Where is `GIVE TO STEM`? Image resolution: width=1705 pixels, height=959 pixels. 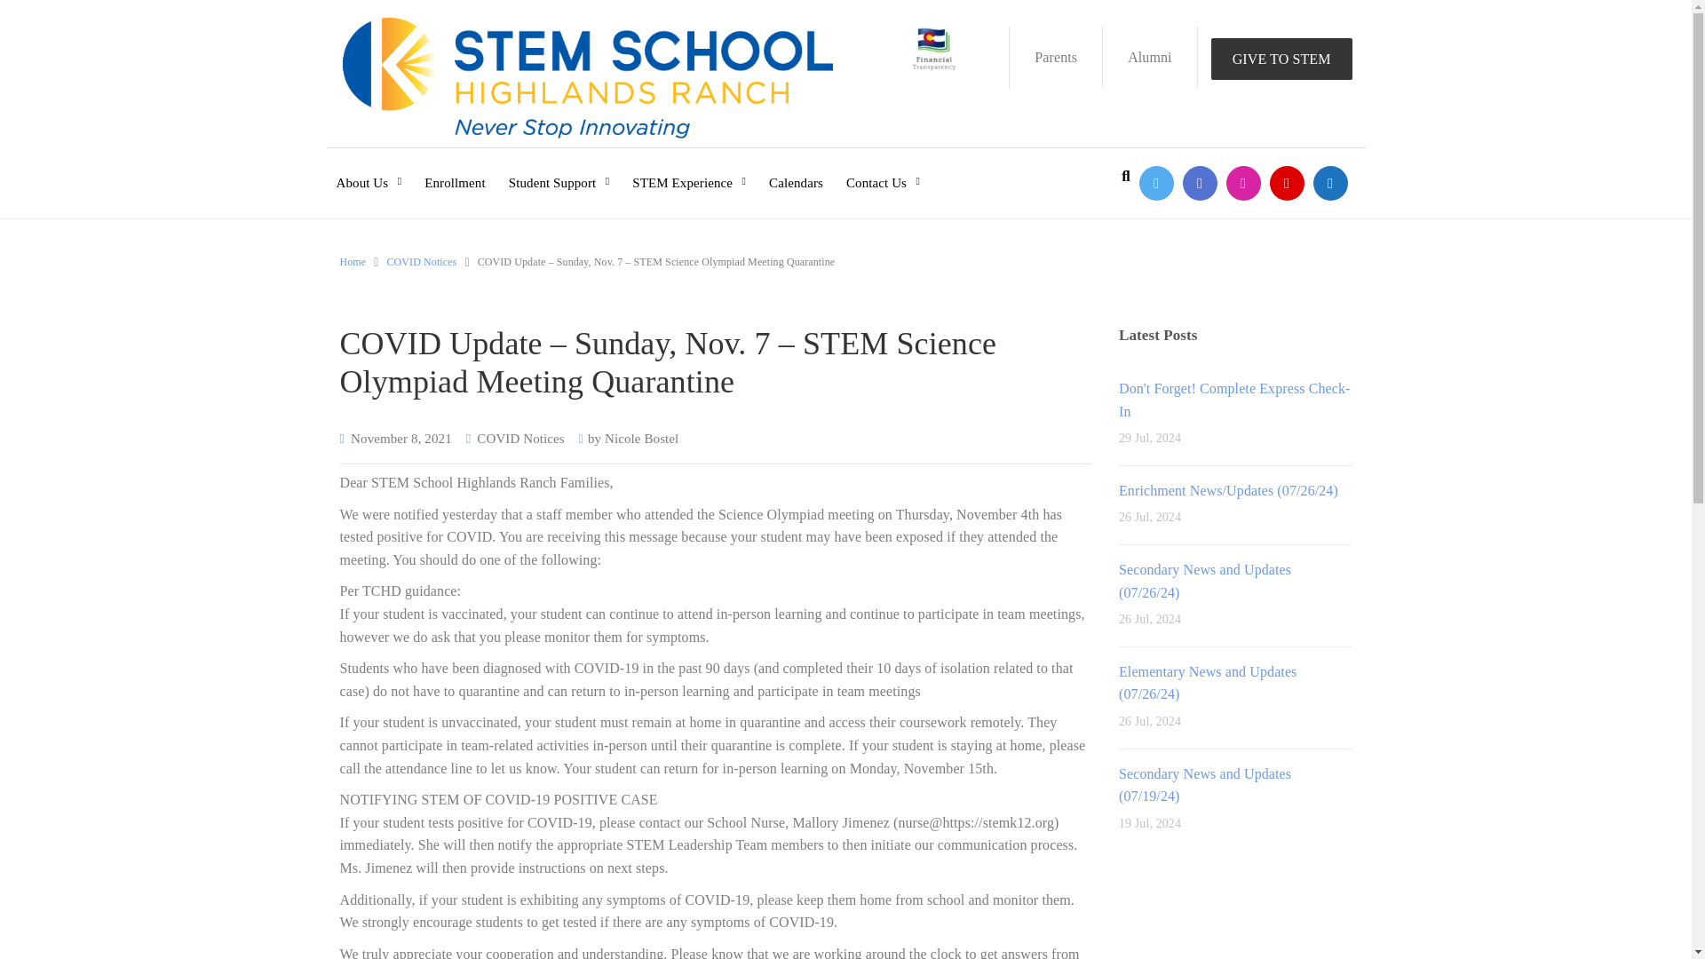
GIVE TO STEM is located at coordinates (1281, 59).